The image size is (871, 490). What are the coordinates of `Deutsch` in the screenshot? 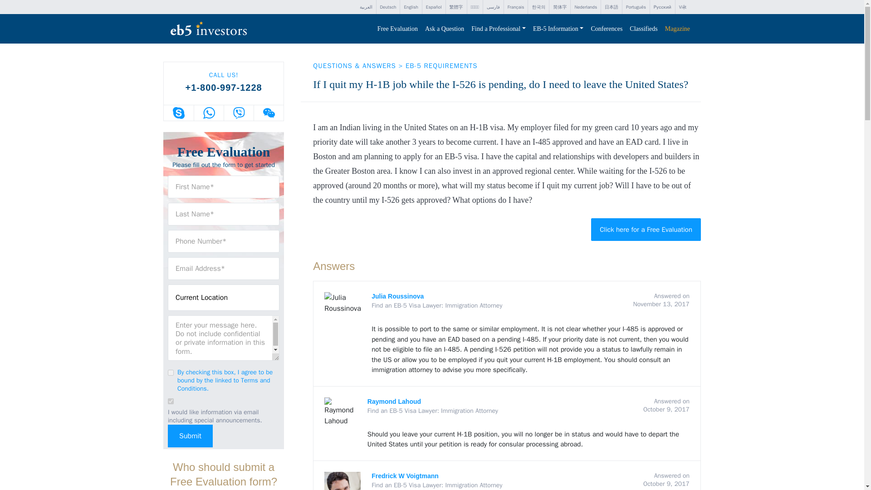 It's located at (388, 7).